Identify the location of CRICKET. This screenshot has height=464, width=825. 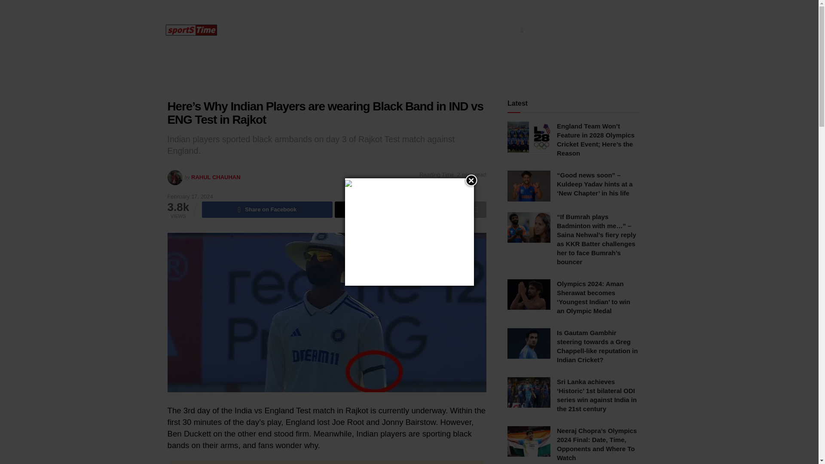
(251, 30).